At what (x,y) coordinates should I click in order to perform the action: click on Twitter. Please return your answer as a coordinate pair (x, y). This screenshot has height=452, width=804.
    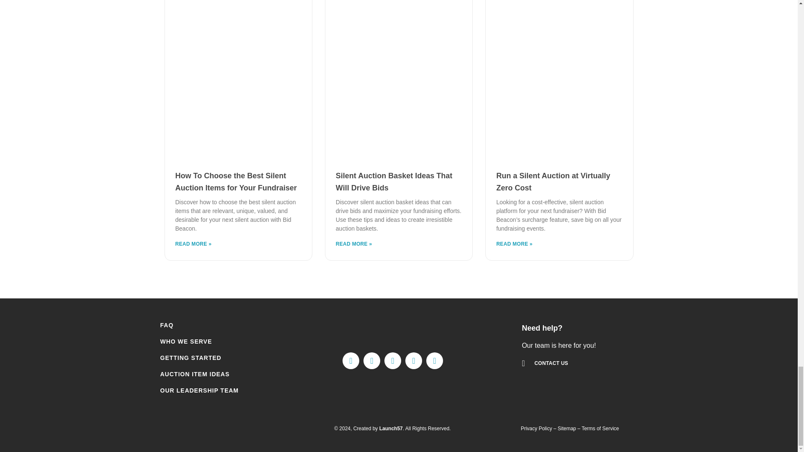
    Looking at the image, I should click on (372, 361).